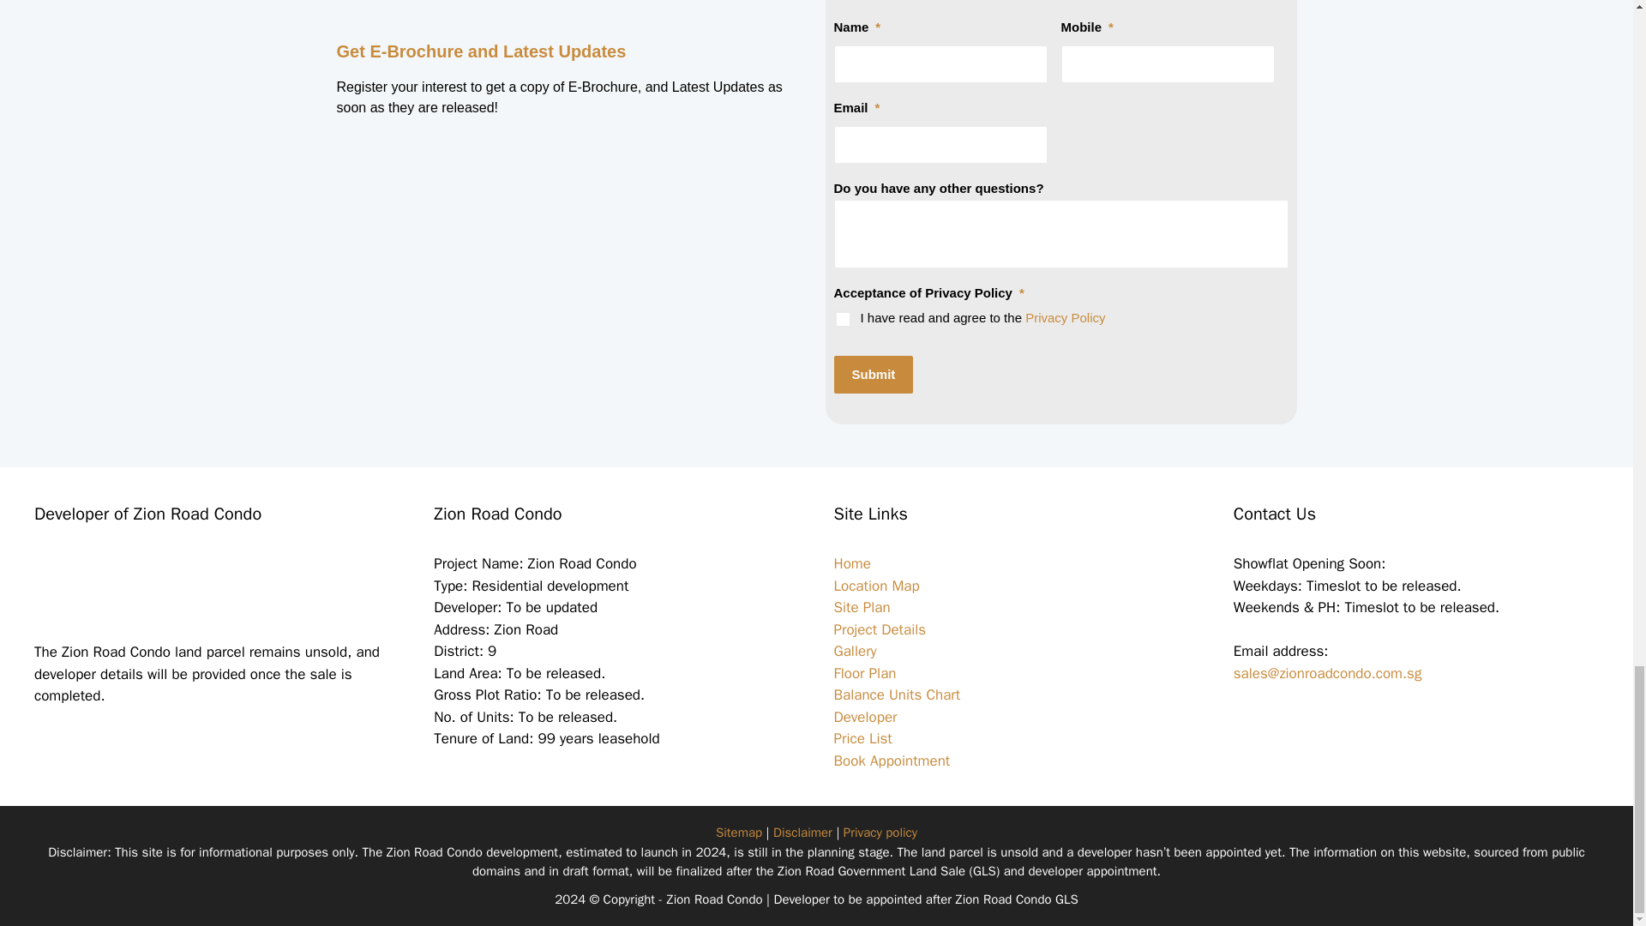 This screenshot has width=1646, height=926. I want to click on Location Map, so click(875, 586).